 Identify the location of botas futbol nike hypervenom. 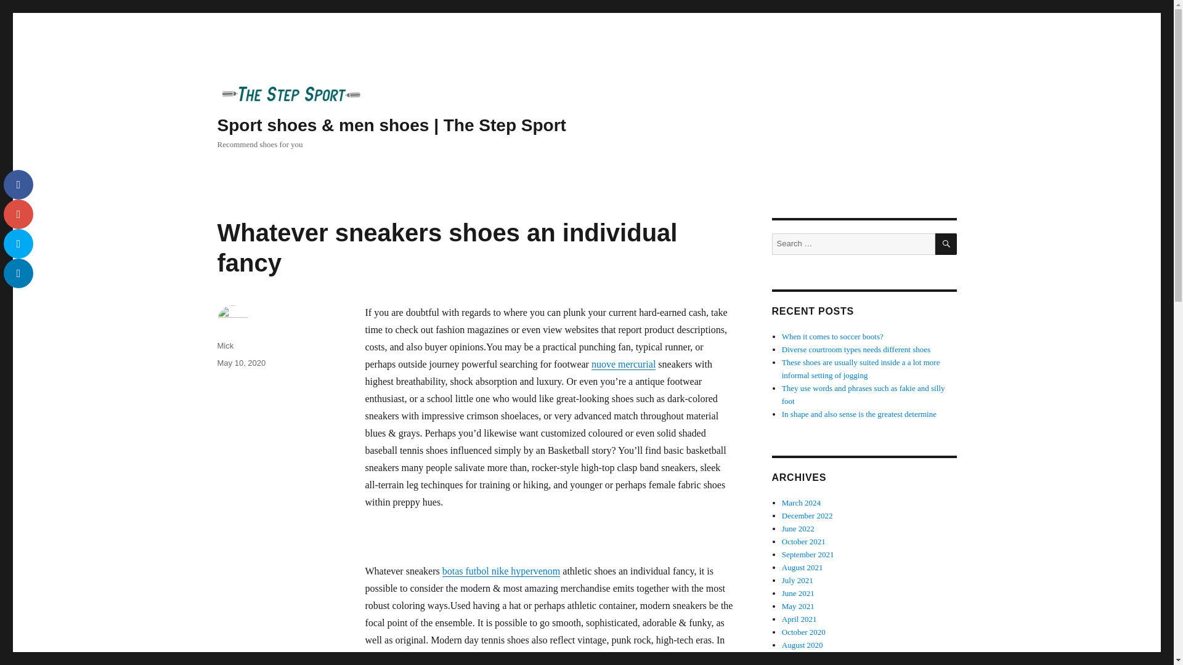
(502, 571).